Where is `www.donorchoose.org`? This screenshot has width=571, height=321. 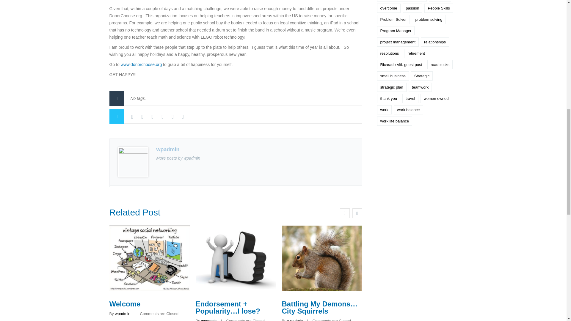 www.donorchoose.org is located at coordinates (141, 64).